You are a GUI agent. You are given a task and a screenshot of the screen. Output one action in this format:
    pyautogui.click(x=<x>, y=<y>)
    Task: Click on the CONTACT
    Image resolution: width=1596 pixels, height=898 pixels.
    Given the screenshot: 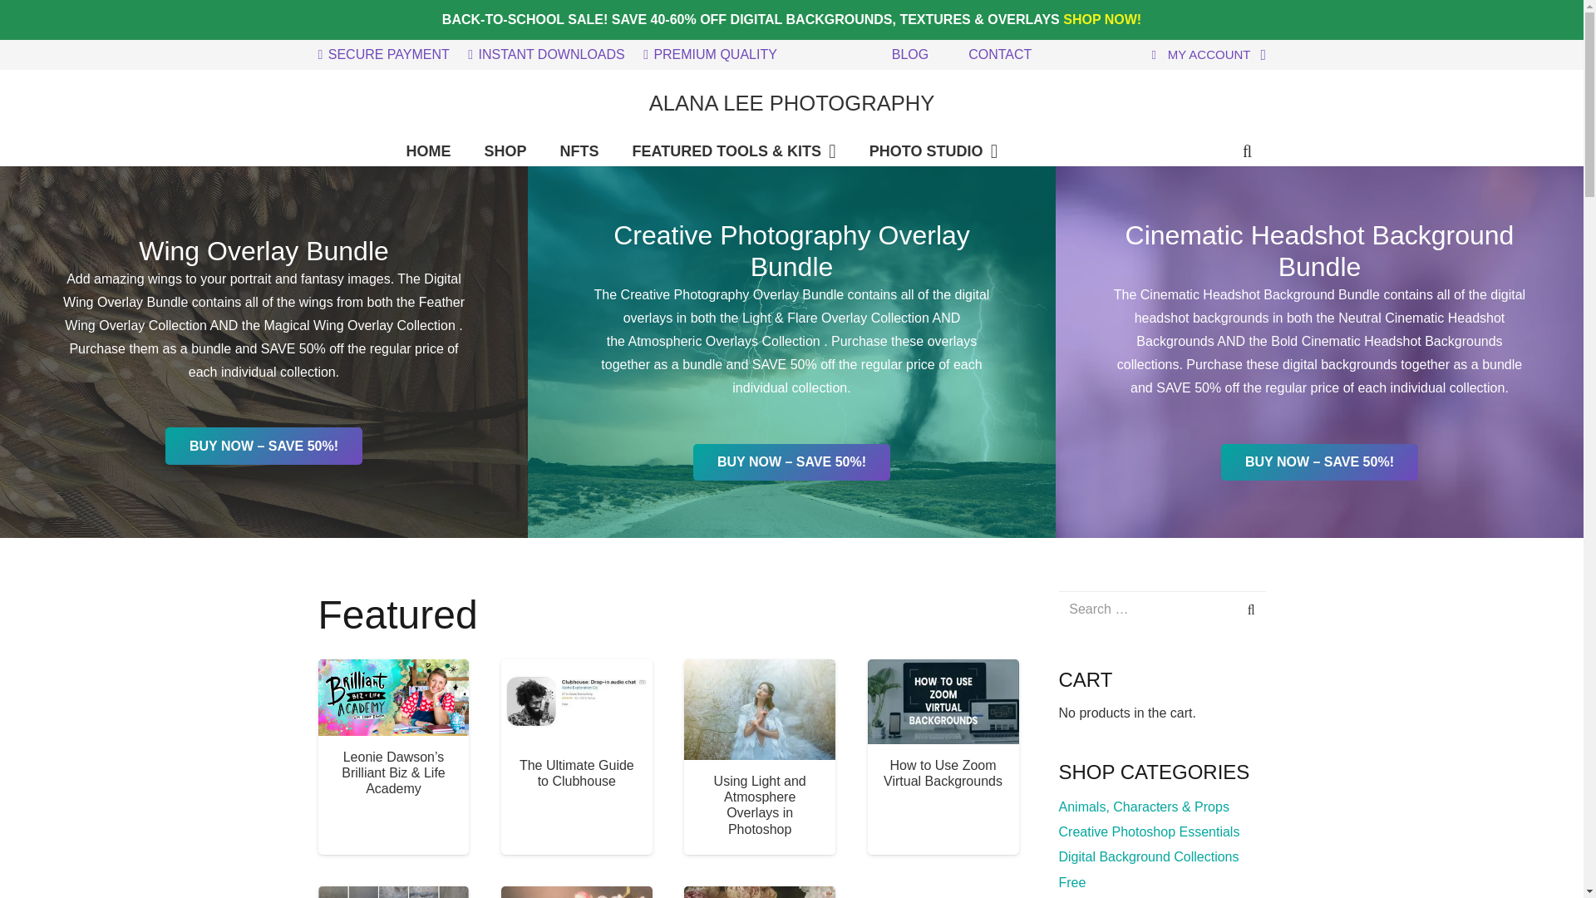 What is the action you would take?
    pyautogui.click(x=999, y=55)
    